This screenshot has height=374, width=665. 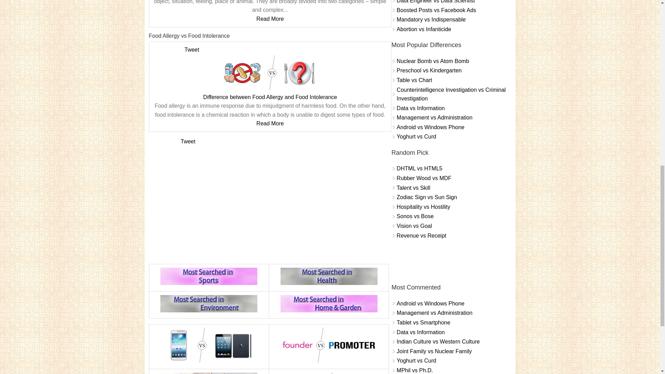 What do you see at coordinates (209, 373) in the screenshot?
I see `SSN vs SSBN` at bounding box center [209, 373].